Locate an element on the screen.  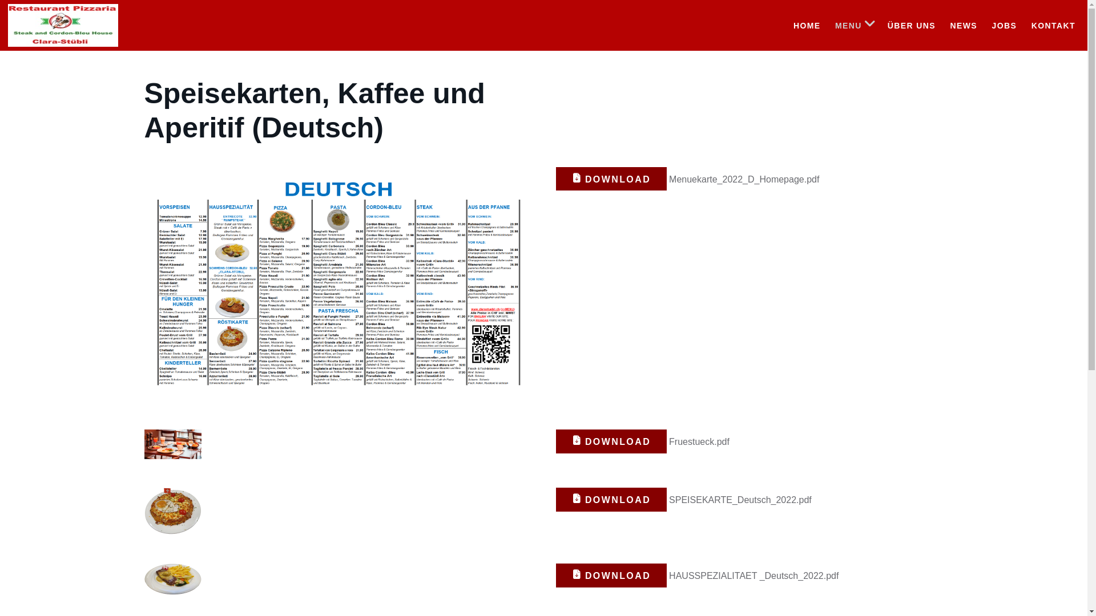
KONTAKT is located at coordinates (1051, 25).